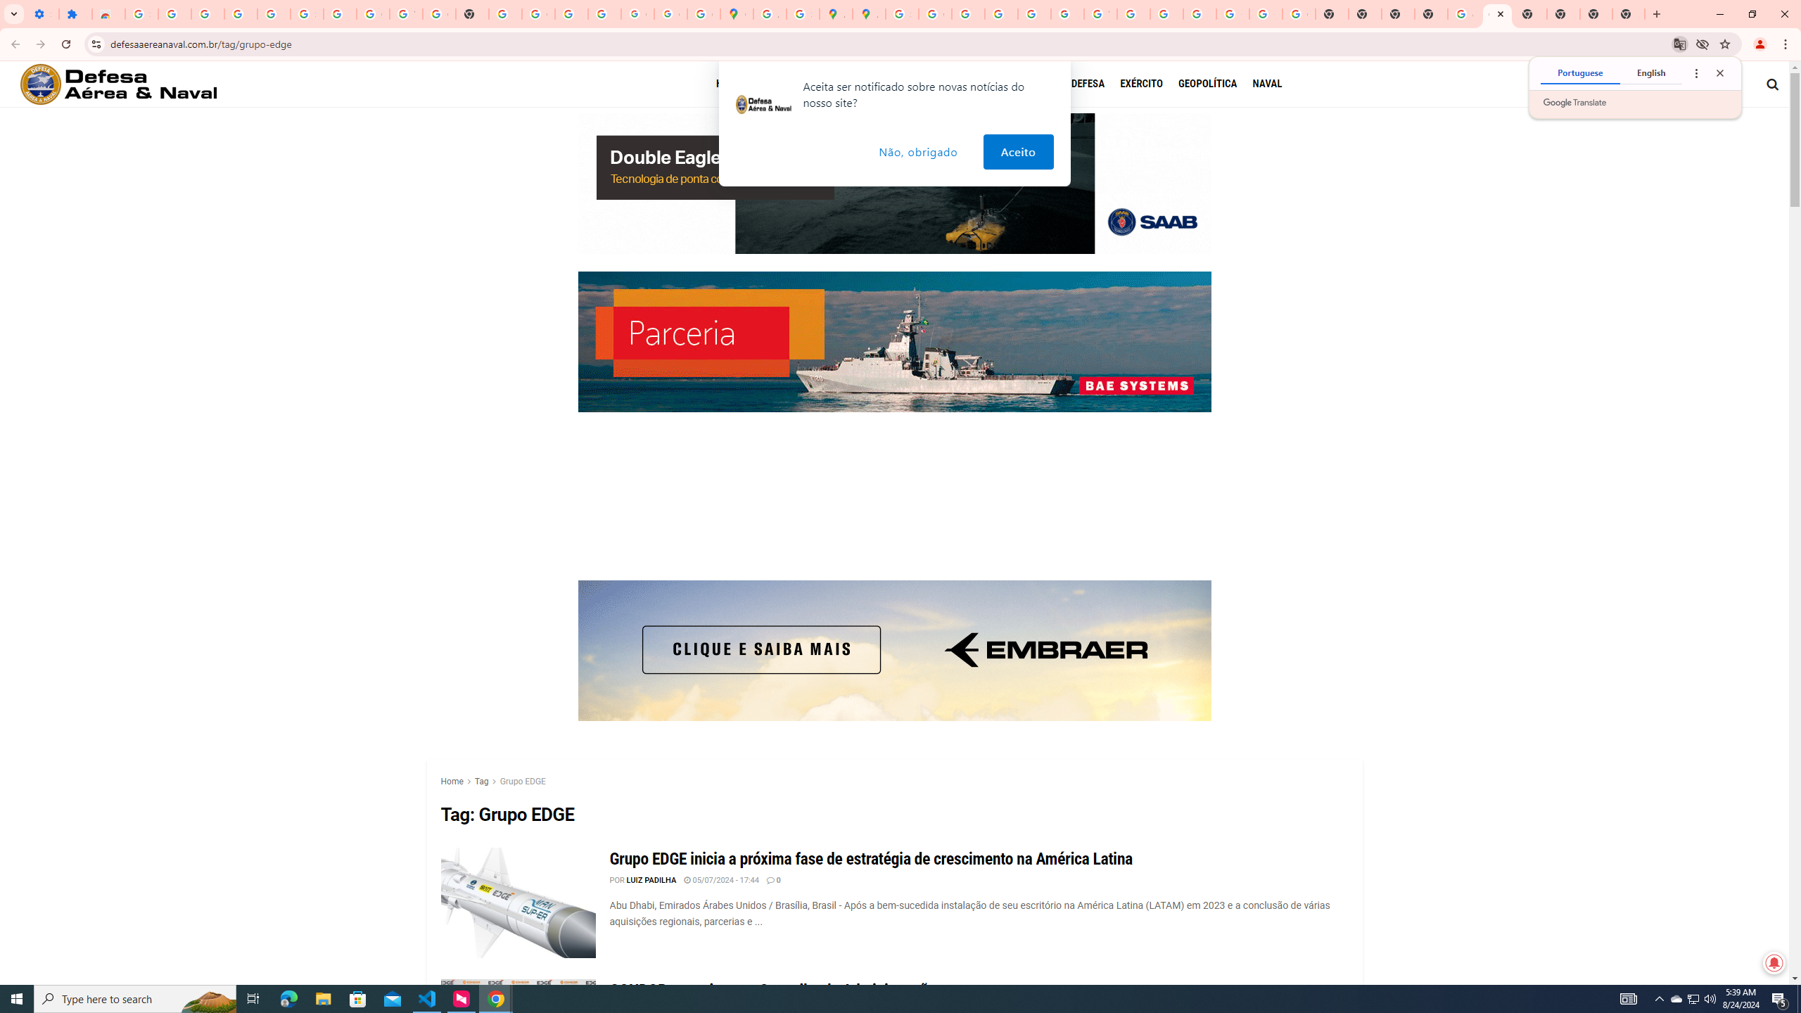 This screenshot has width=1801, height=1013. Describe the element at coordinates (1266, 83) in the screenshot. I see `NAVAL` at that location.